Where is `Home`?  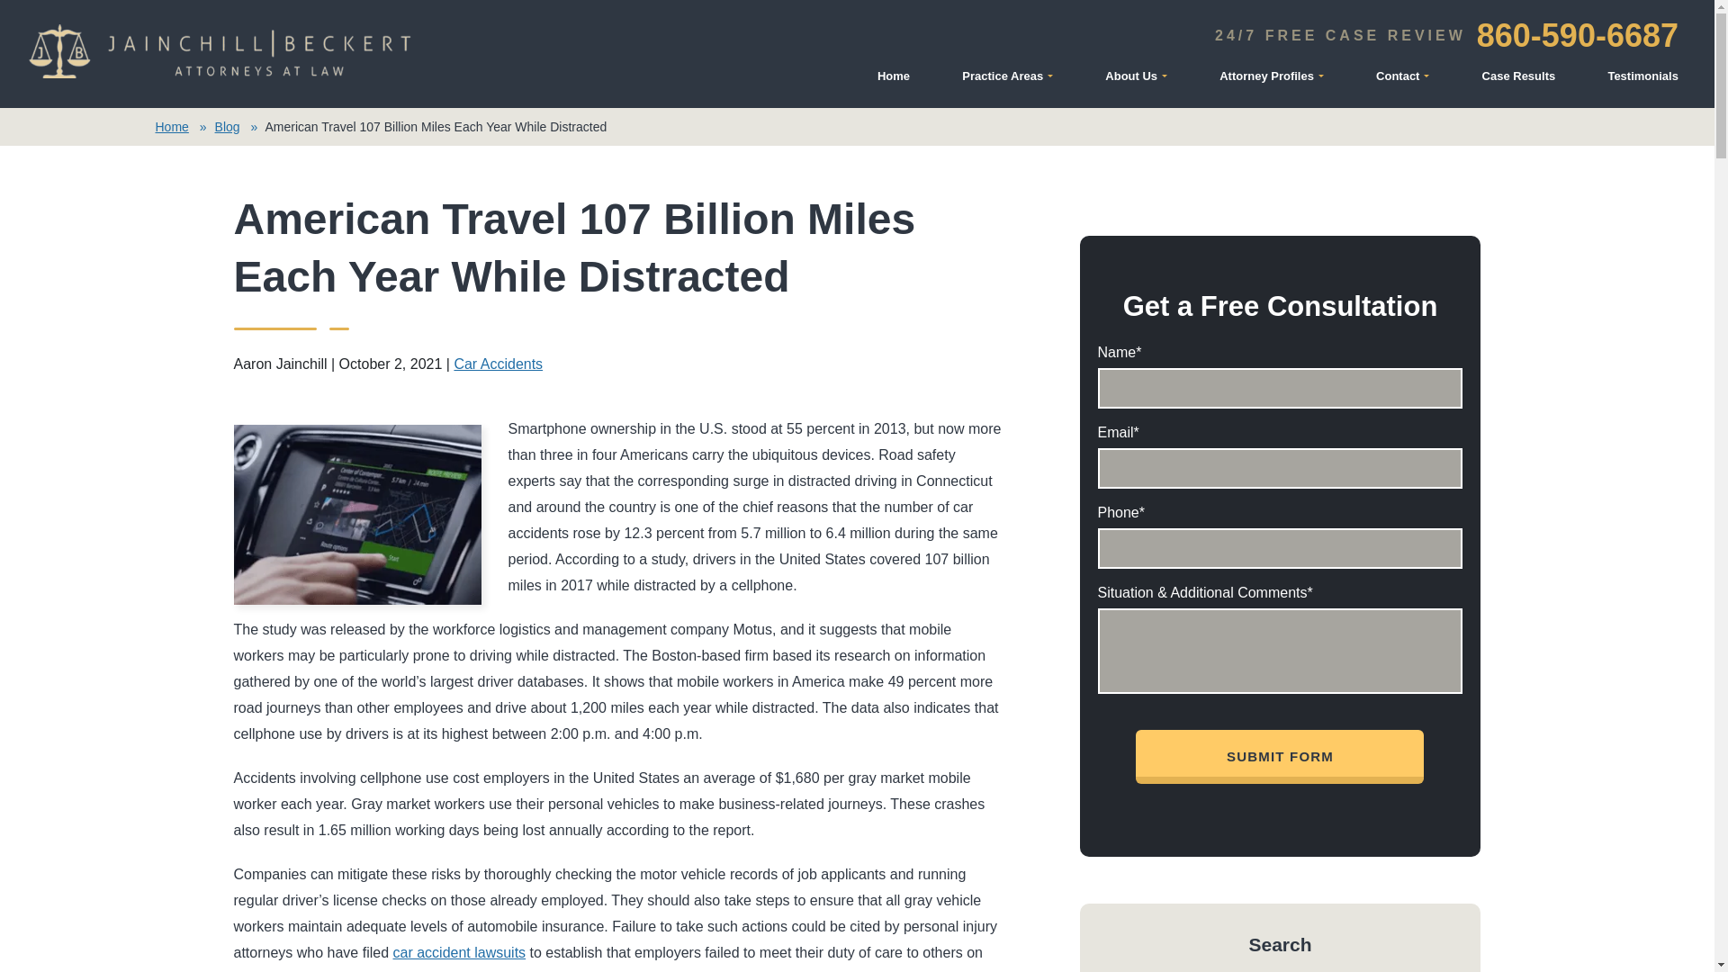 Home is located at coordinates (901, 80).